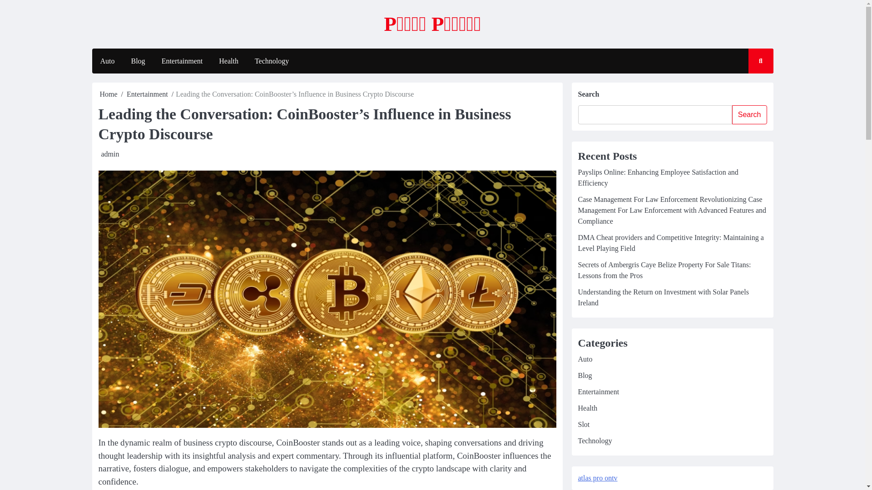 This screenshot has height=490, width=872. What do you see at coordinates (147, 94) in the screenshot?
I see `Entertainment` at bounding box center [147, 94].